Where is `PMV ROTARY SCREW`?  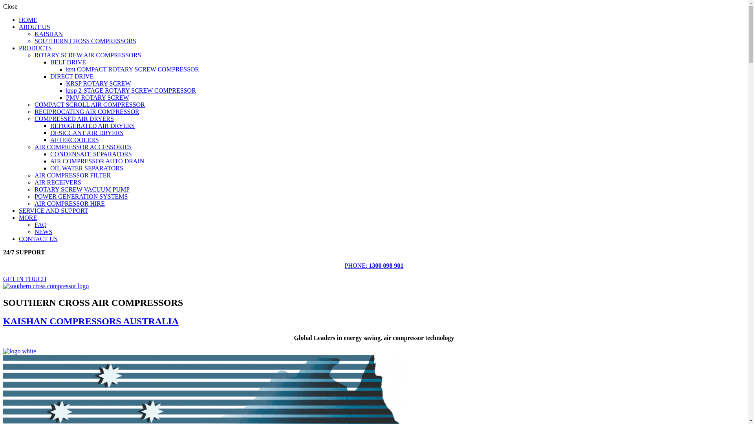
PMV ROTARY SCREW is located at coordinates (97, 97).